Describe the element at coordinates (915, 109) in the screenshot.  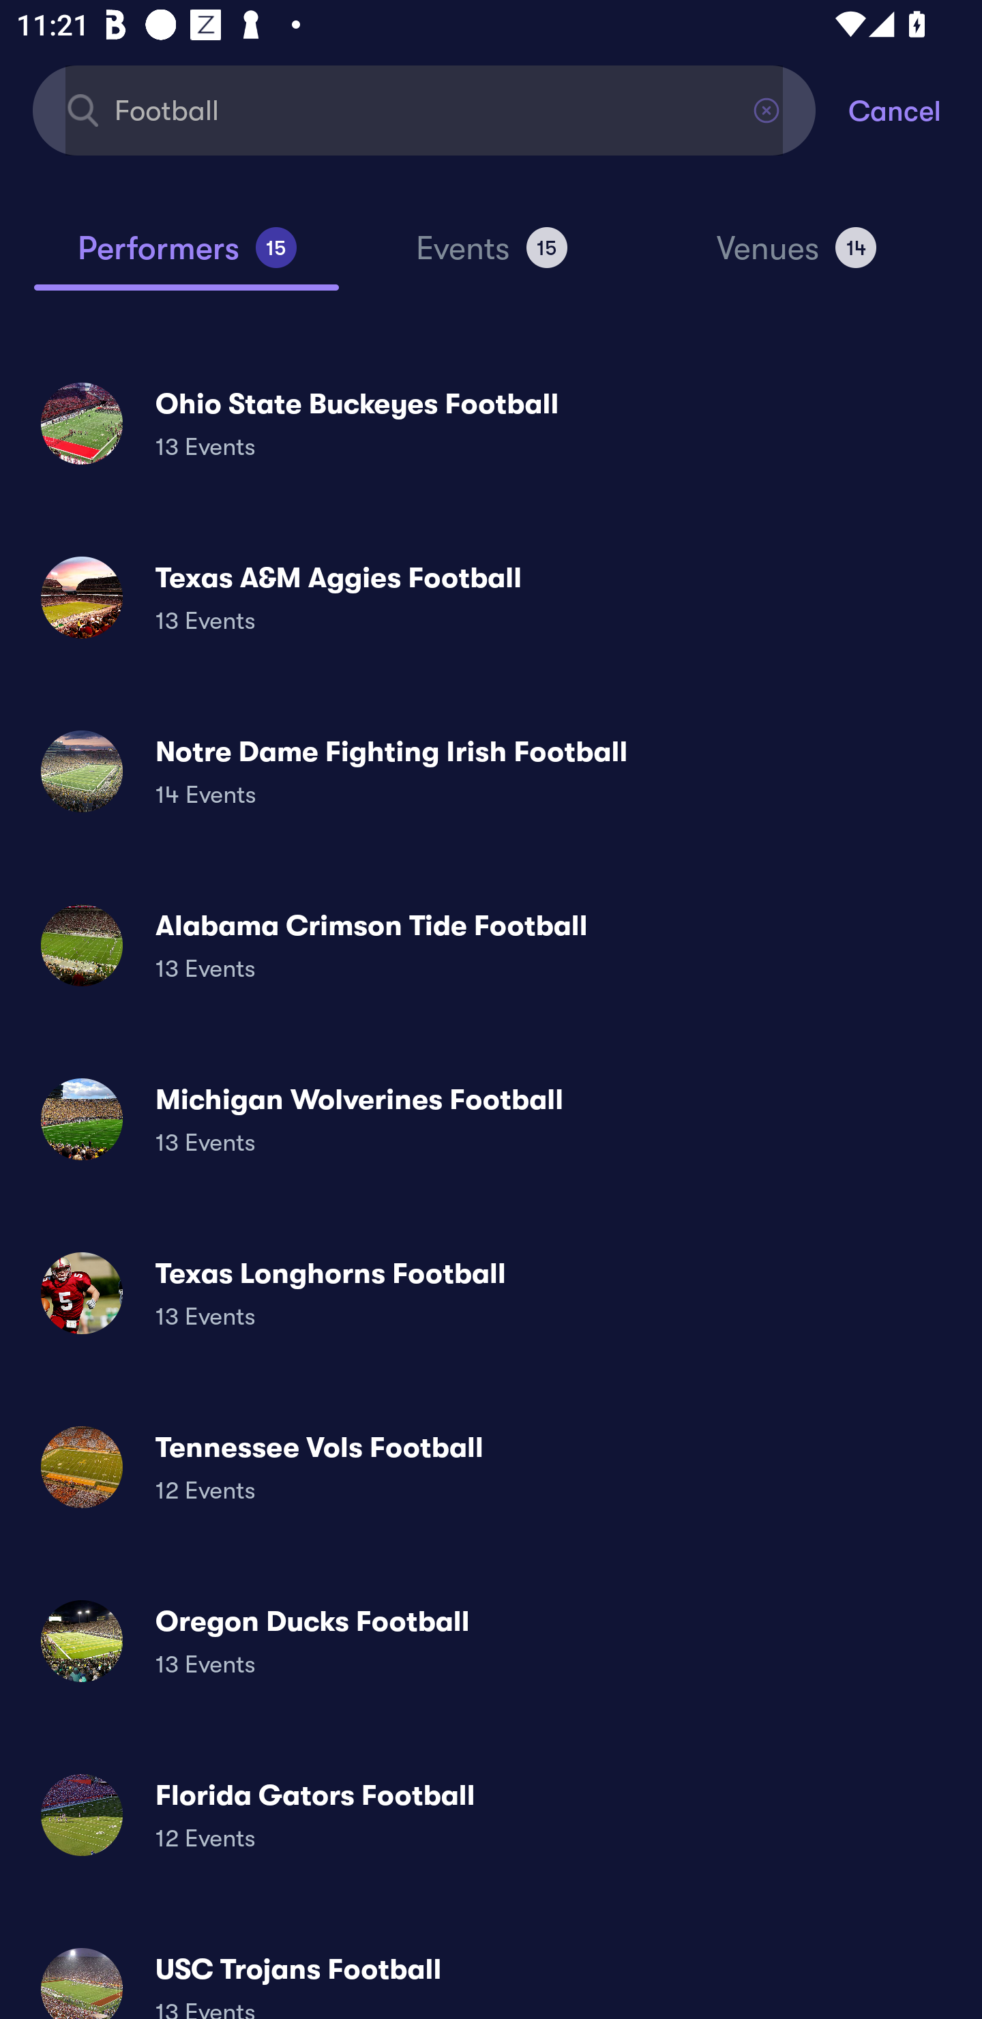
I see `Cancel` at that location.